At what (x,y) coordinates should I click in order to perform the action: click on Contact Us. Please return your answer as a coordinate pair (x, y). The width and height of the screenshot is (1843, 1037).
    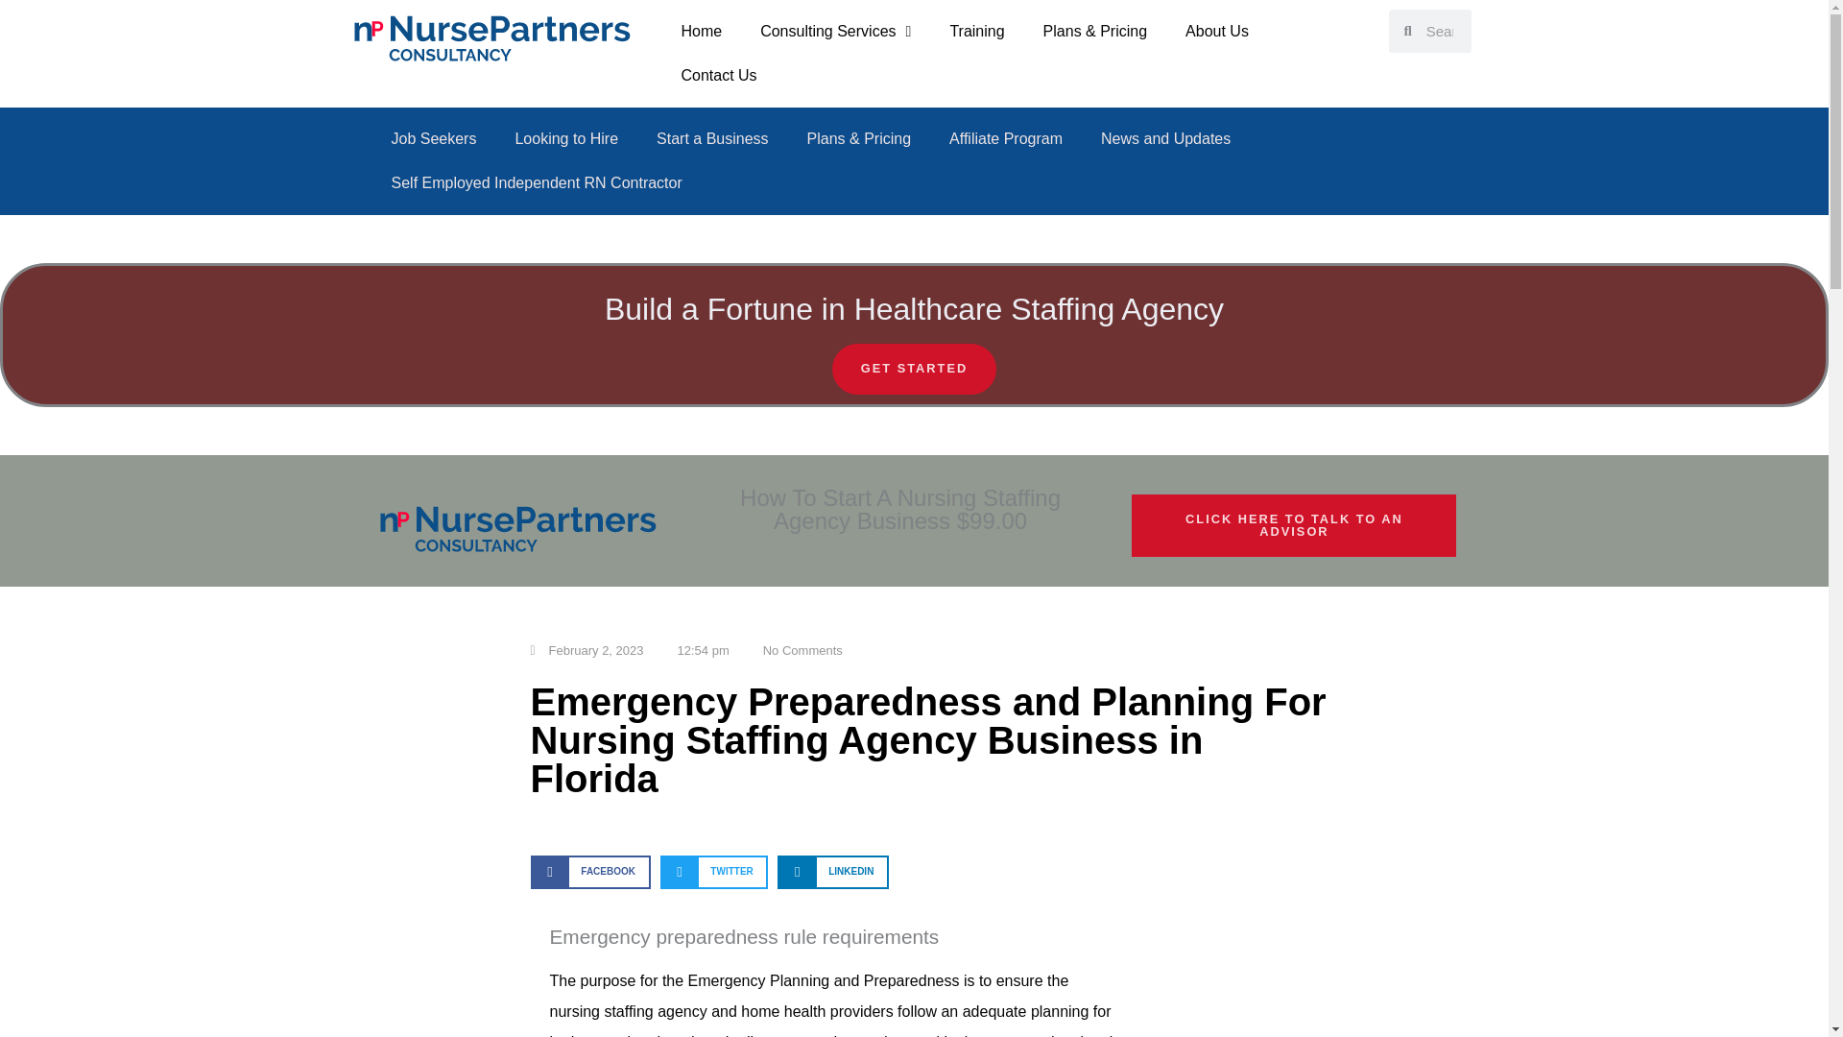
    Looking at the image, I should click on (718, 75).